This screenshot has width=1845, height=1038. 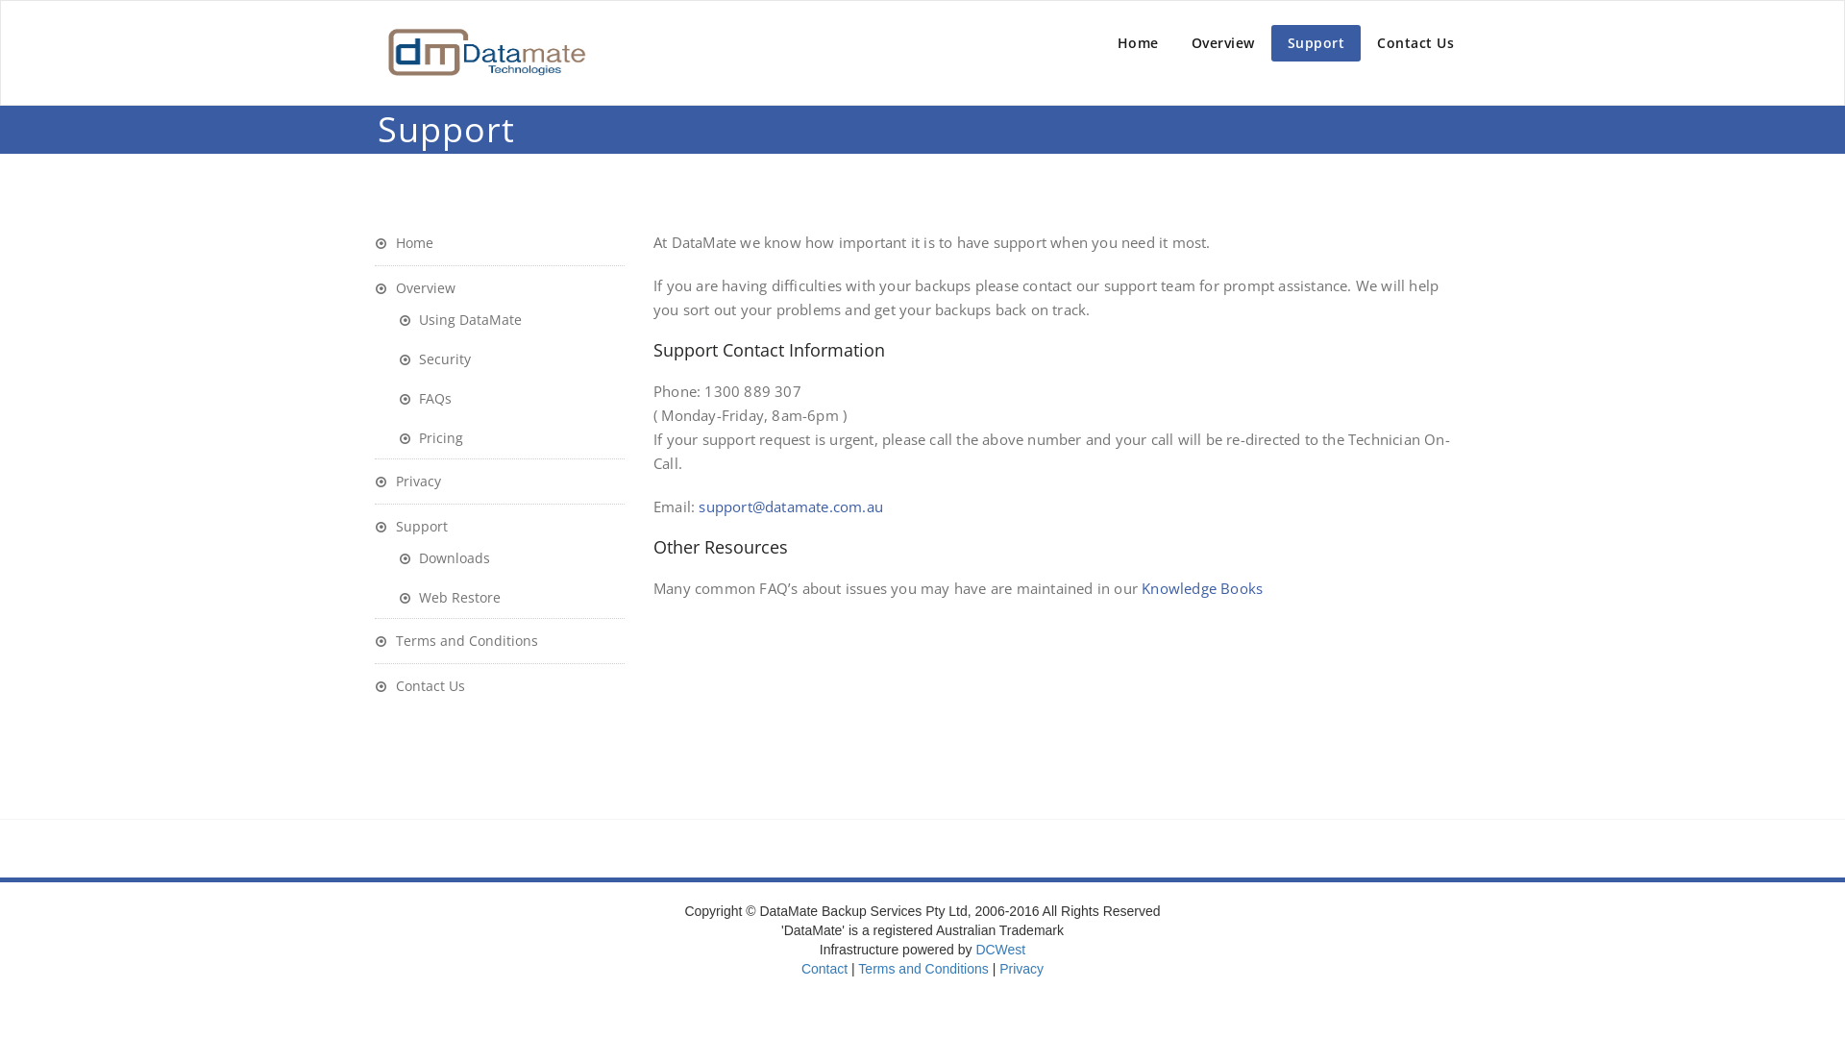 What do you see at coordinates (1415, 43) in the screenshot?
I see `Contact Us` at bounding box center [1415, 43].